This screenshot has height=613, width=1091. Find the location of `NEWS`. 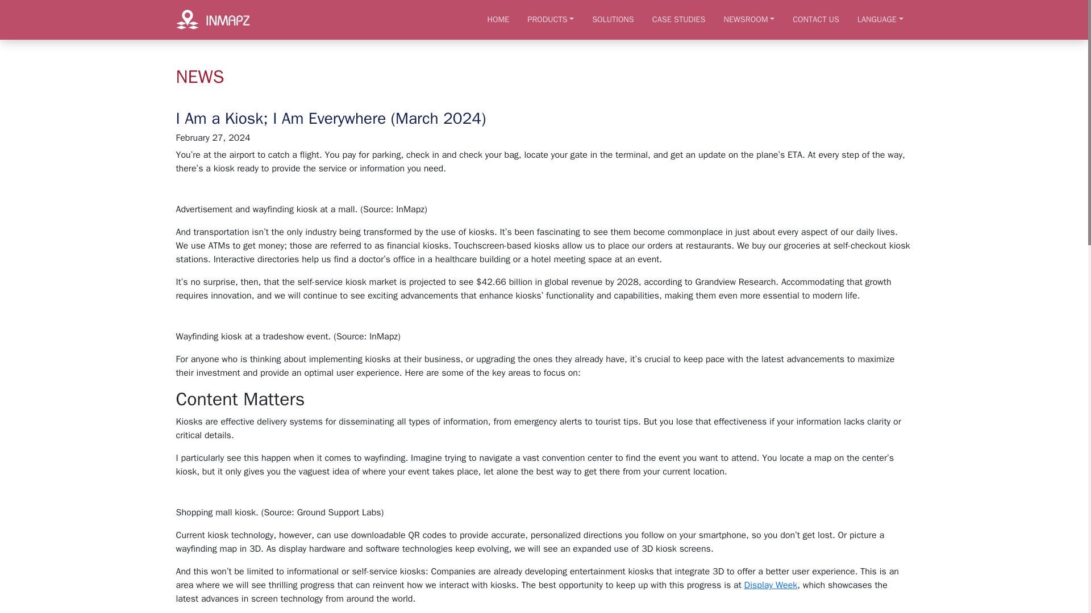

NEWS is located at coordinates (200, 76).